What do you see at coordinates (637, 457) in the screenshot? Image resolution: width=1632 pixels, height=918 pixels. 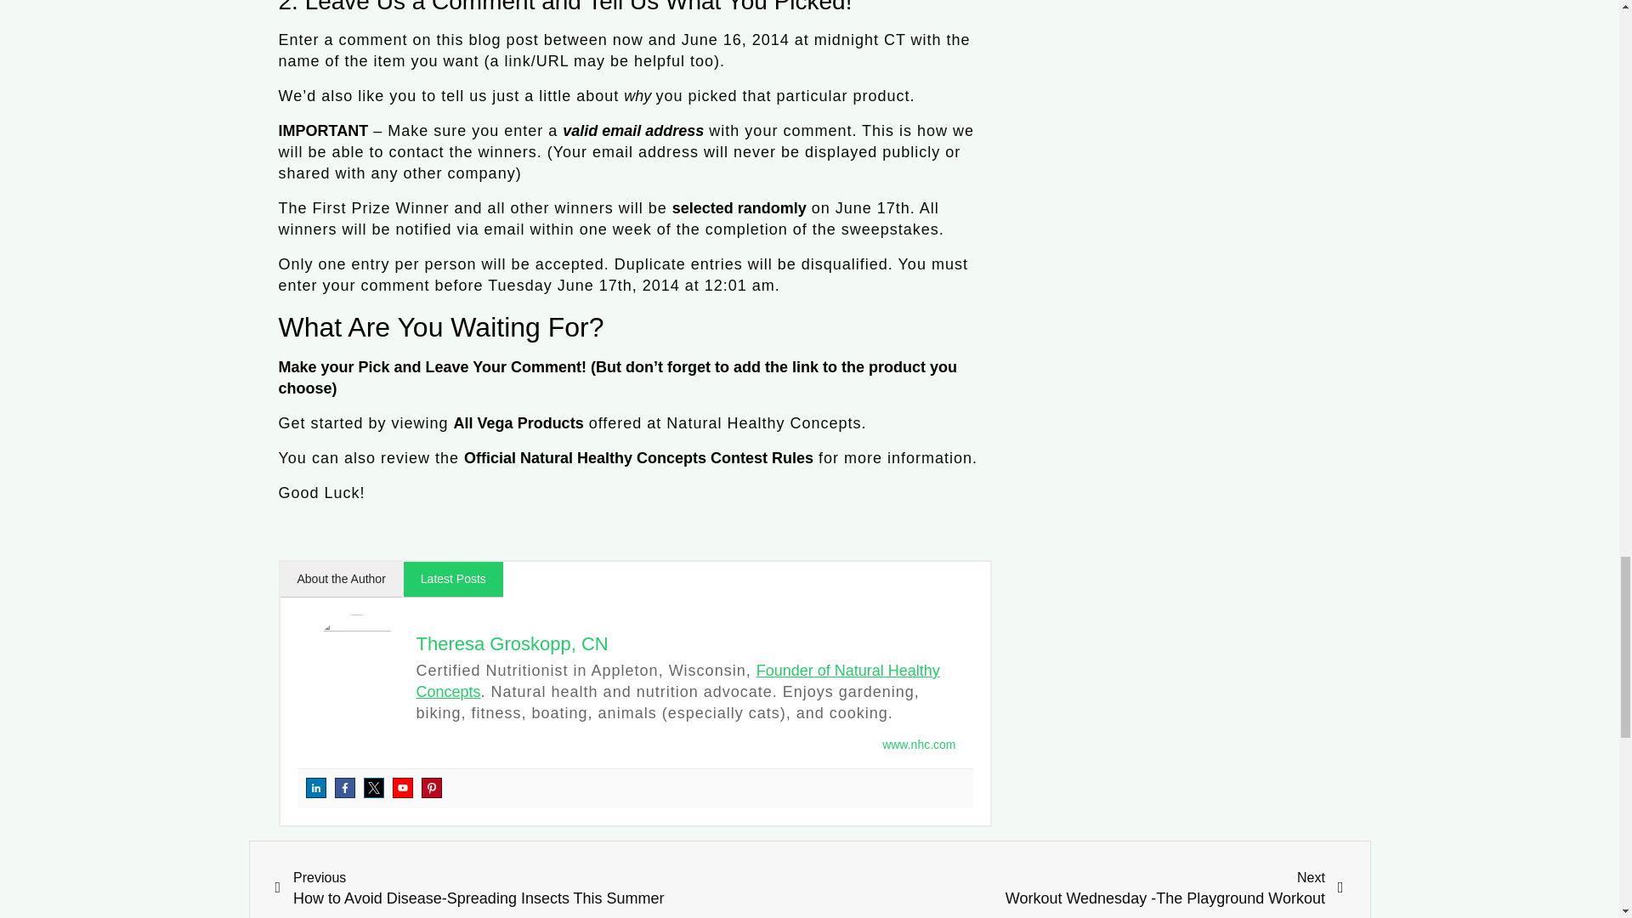 I see `Official Natural Healthy Concepts Contest Rules` at bounding box center [637, 457].